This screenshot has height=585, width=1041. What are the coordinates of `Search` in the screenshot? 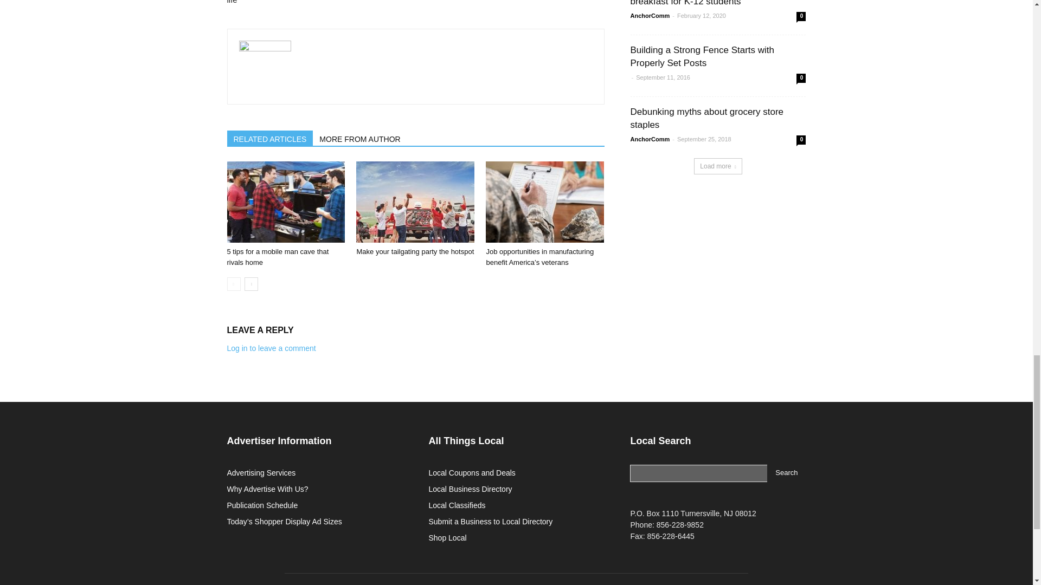 It's located at (786, 473).